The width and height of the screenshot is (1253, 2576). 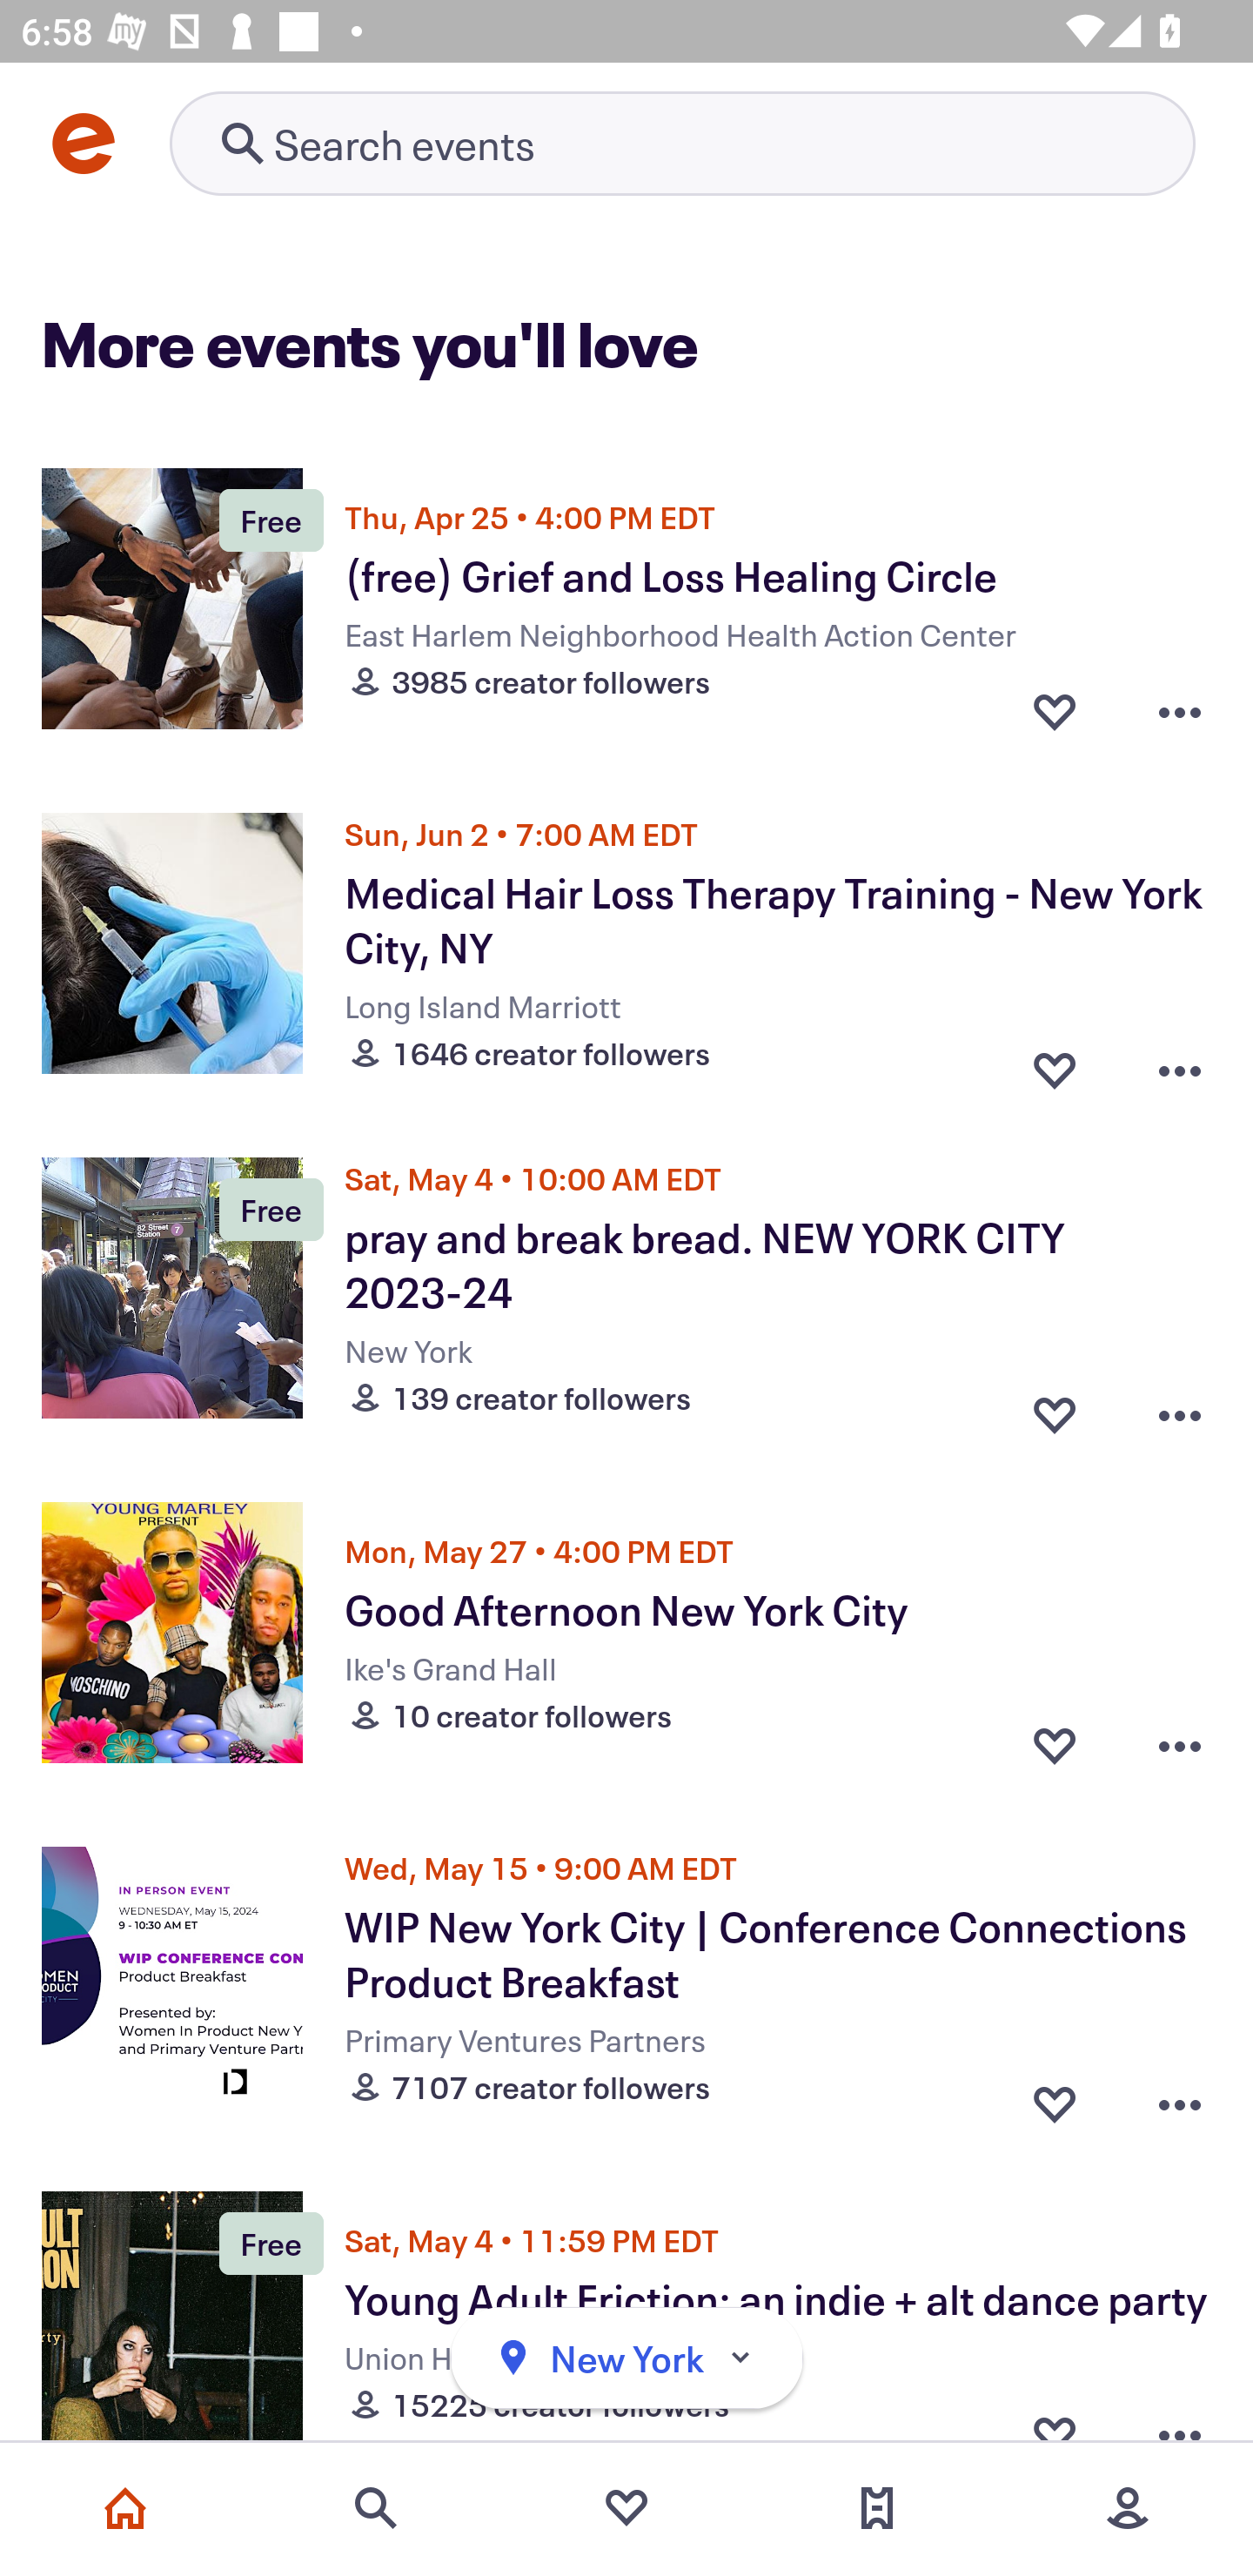 What do you see at coordinates (1180, 1744) in the screenshot?
I see `Overflow menu button` at bounding box center [1180, 1744].